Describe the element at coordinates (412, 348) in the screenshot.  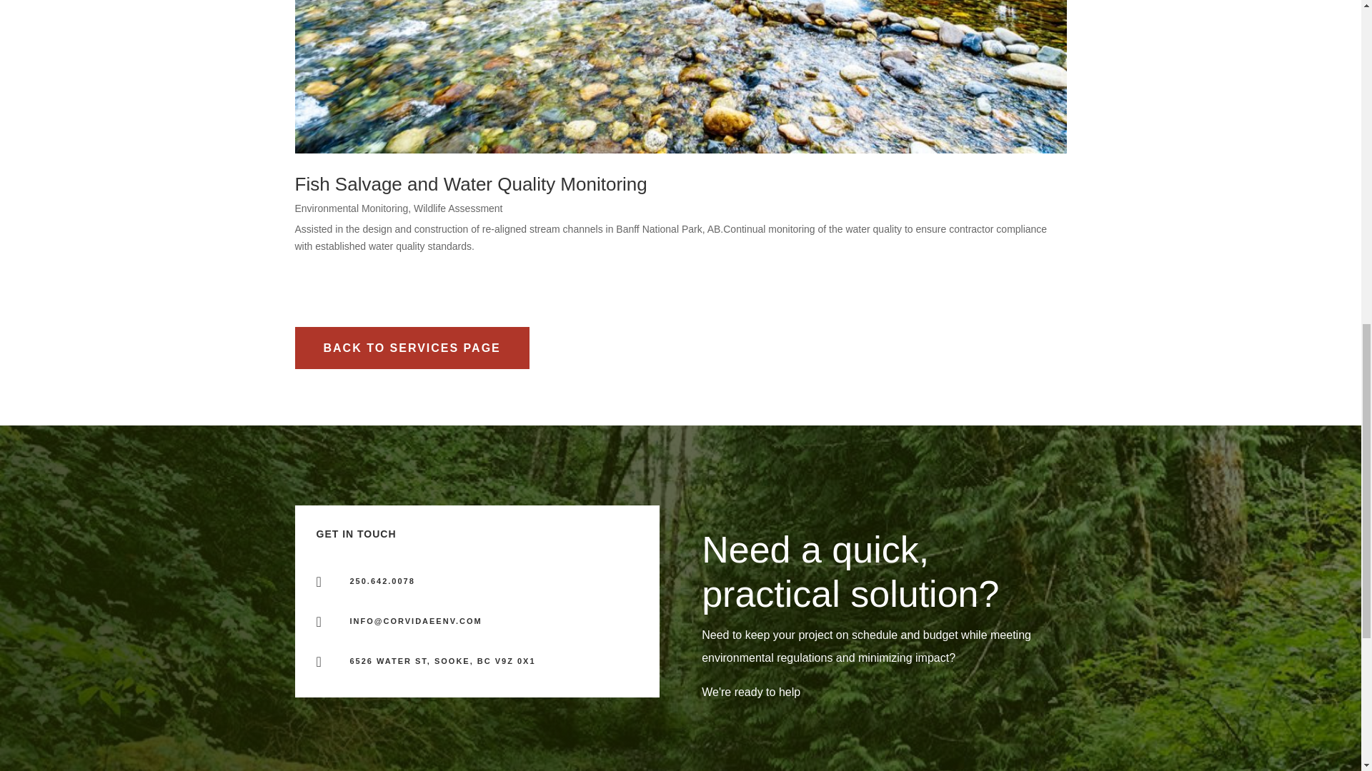
I see `BACK TO SERVICES PAGE` at that location.